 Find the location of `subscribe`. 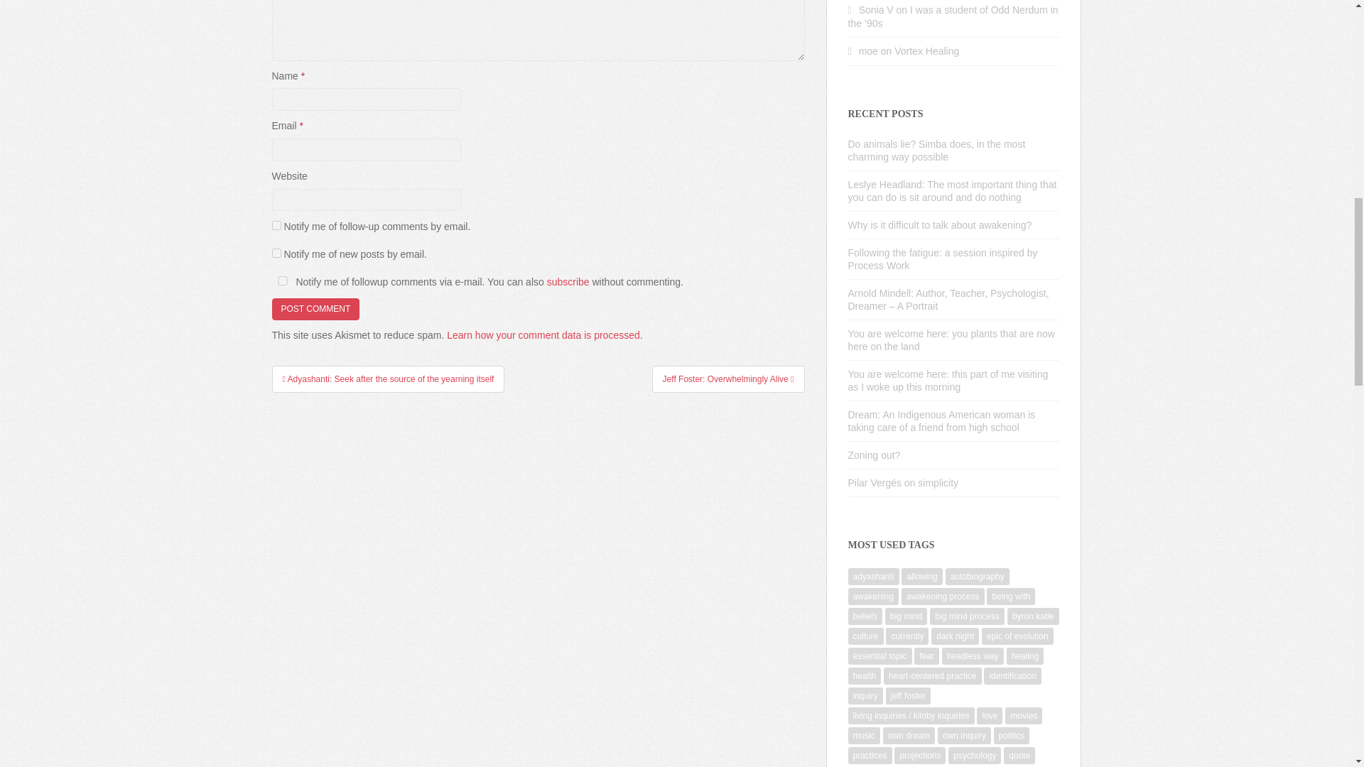

subscribe is located at coordinates (276, 253).